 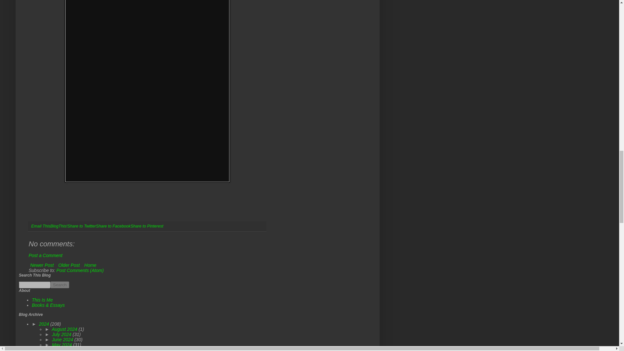 I want to click on Share to Pinterest, so click(x=147, y=226).